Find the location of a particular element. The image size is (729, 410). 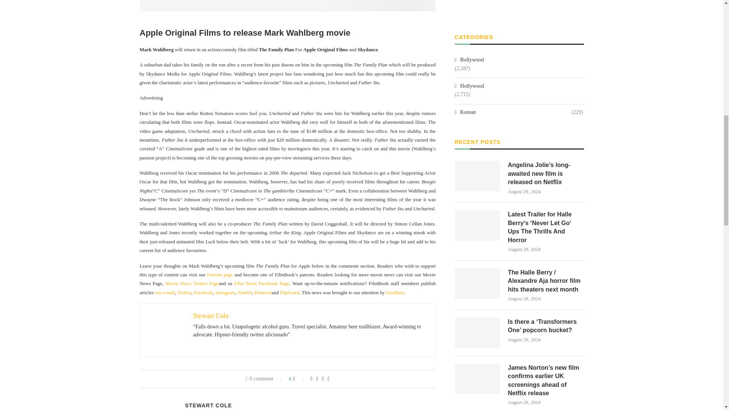

Deadline is located at coordinates (395, 292).